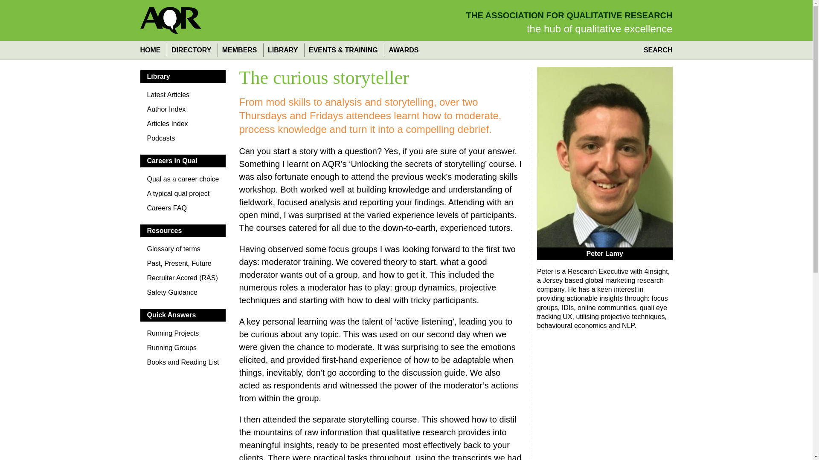 Image resolution: width=819 pixels, height=460 pixels. Describe the element at coordinates (152, 50) in the screenshot. I see `HOME` at that location.